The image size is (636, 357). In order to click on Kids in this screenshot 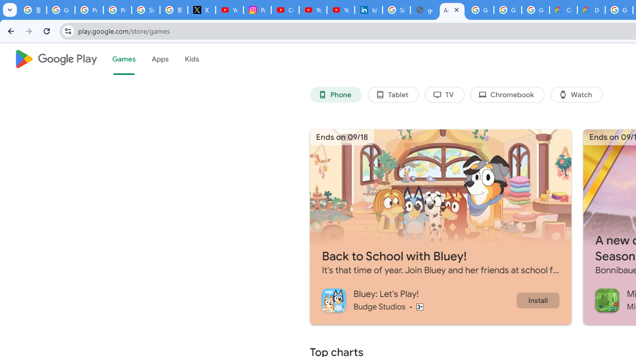, I will do `click(192, 59)`.